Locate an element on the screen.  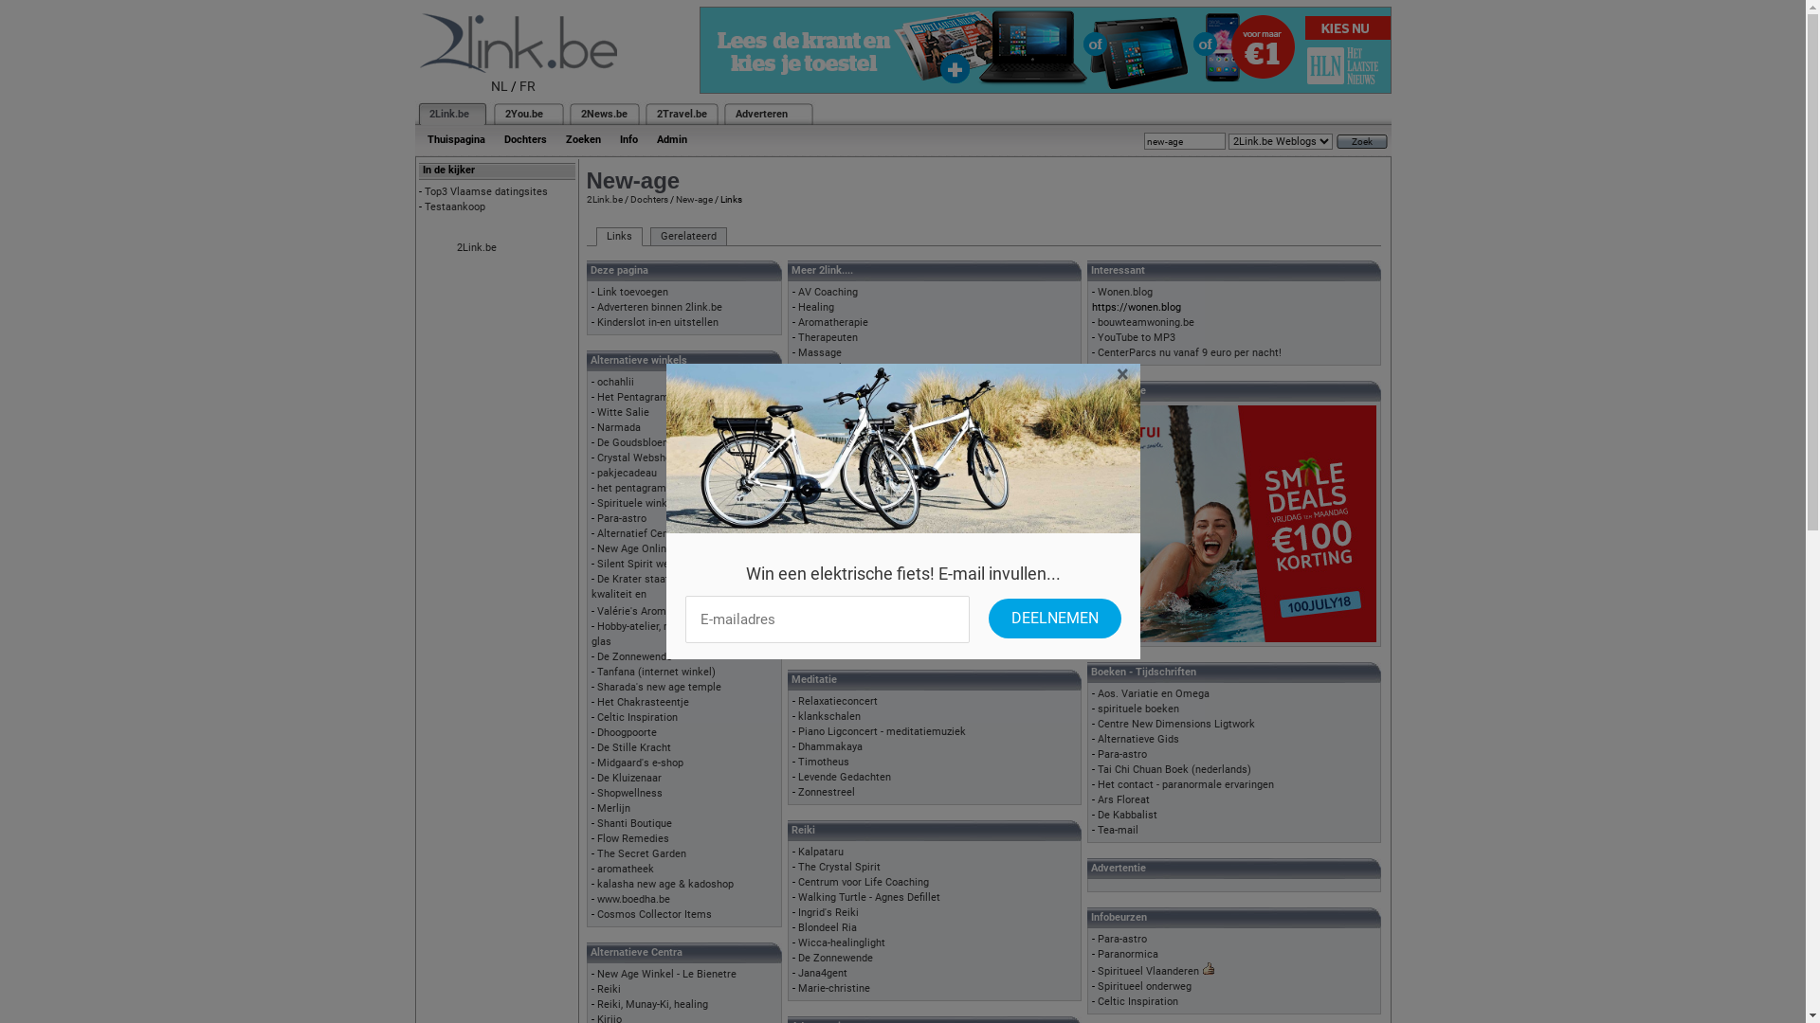
Adverteren is located at coordinates (762, 114).